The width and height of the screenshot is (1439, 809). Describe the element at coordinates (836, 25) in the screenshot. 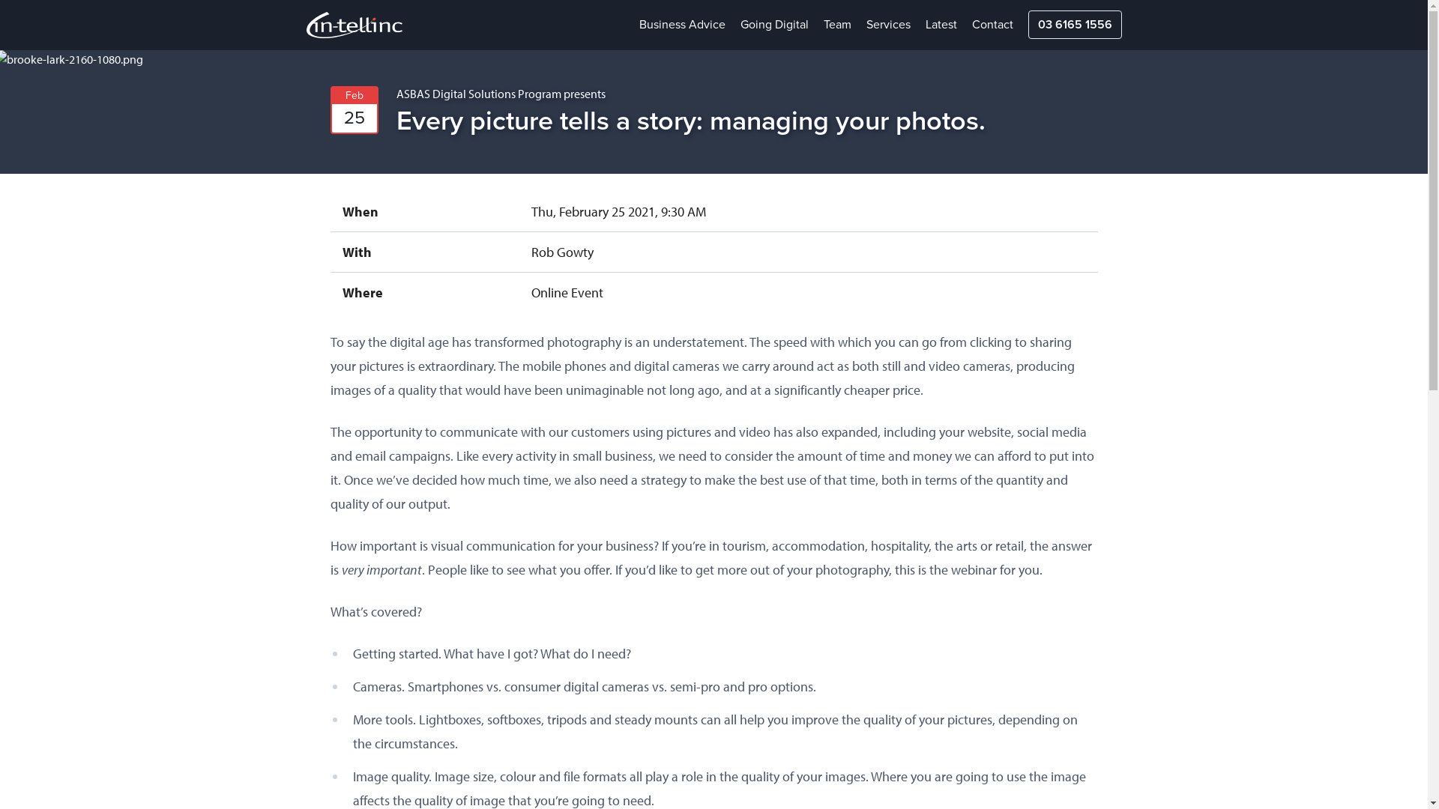

I see `Team` at that location.